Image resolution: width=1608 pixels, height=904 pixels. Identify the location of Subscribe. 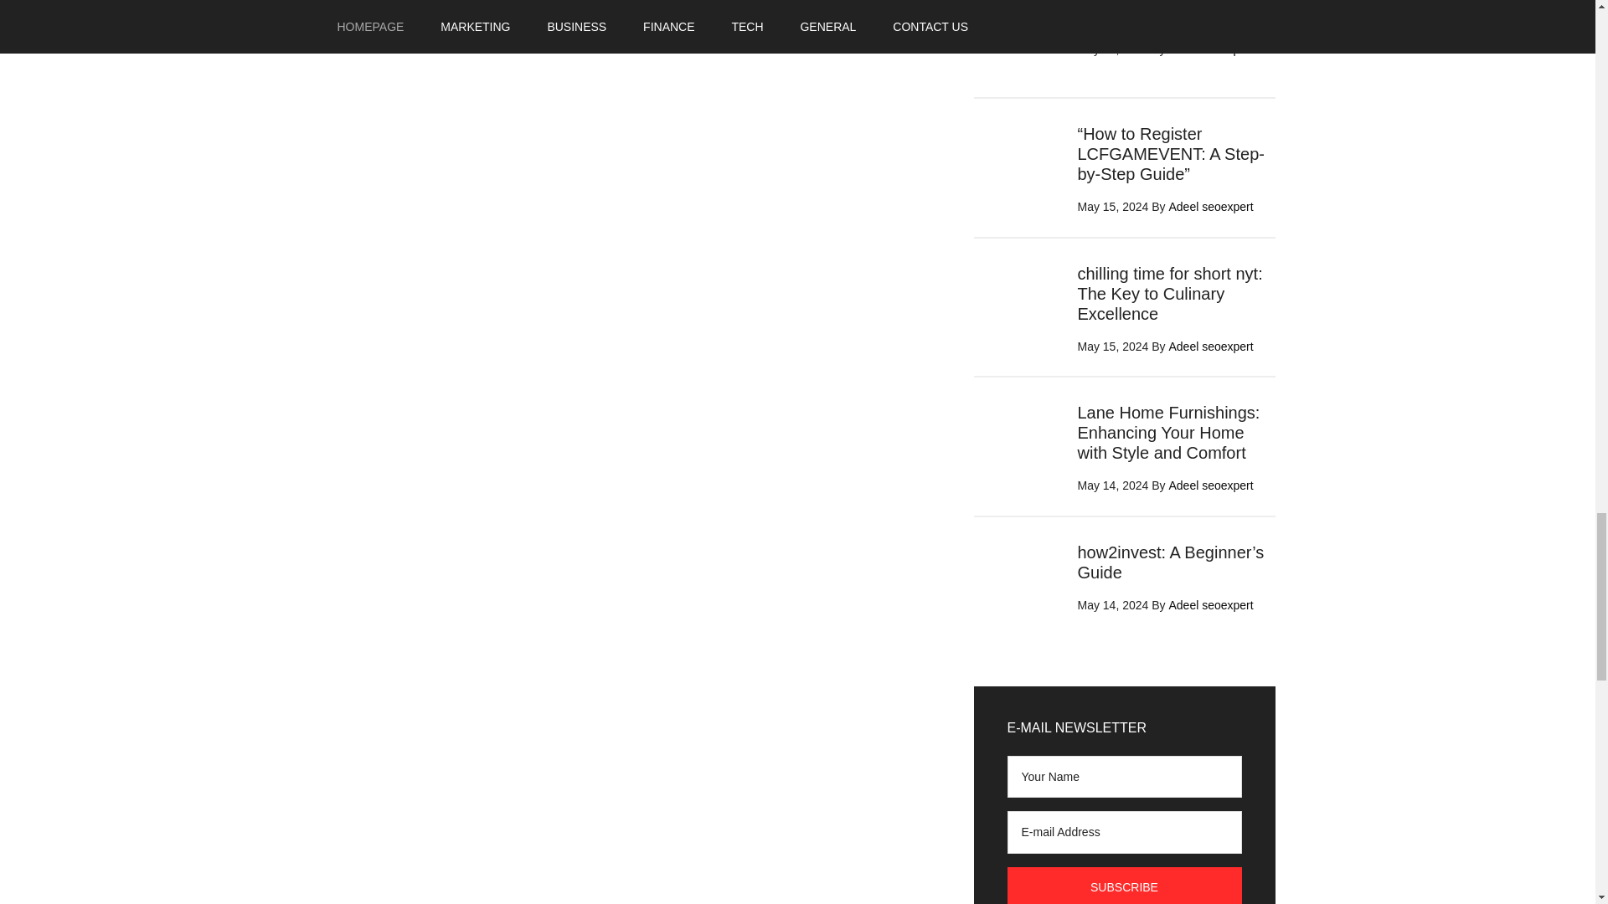
(1124, 886).